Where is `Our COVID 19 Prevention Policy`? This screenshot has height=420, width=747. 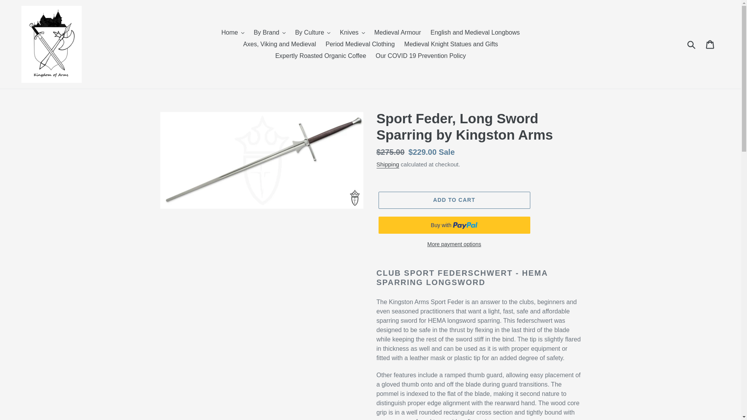 Our COVID 19 Prevention Policy is located at coordinates (420, 56).